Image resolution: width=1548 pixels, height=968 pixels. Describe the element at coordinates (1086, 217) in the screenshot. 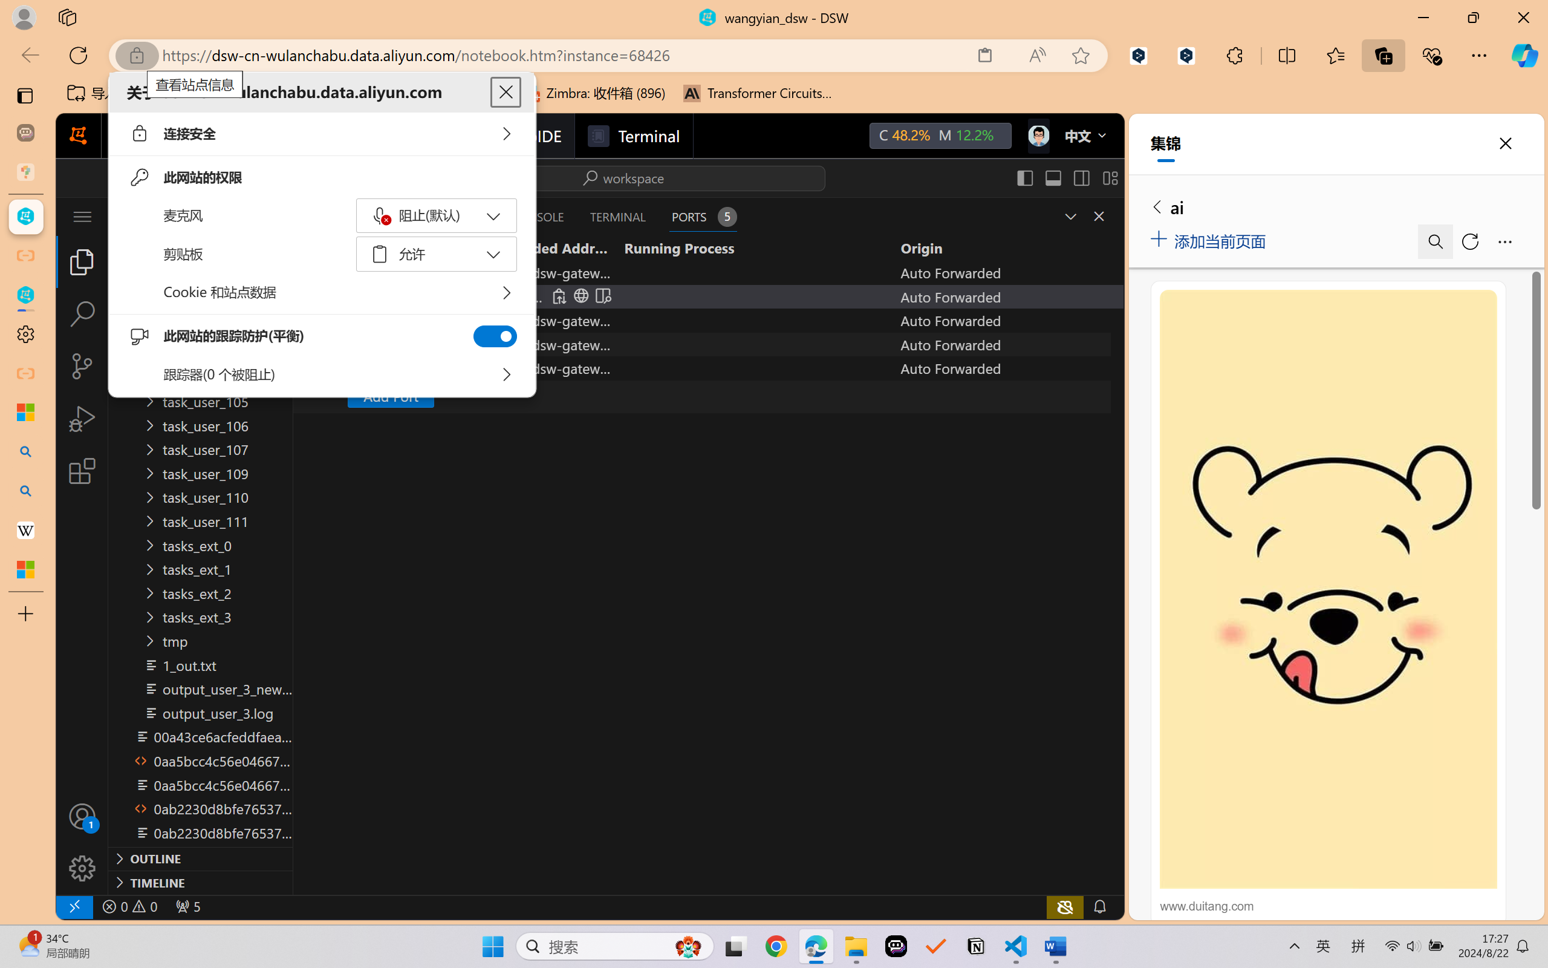

I see `Class: actions-container` at that location.